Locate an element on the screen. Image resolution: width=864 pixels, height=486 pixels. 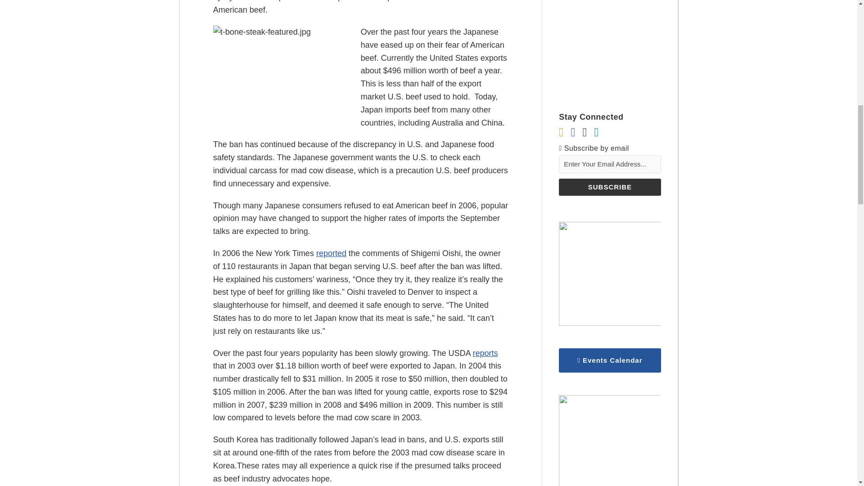
Subscribe is located at coordinates (610, 187).